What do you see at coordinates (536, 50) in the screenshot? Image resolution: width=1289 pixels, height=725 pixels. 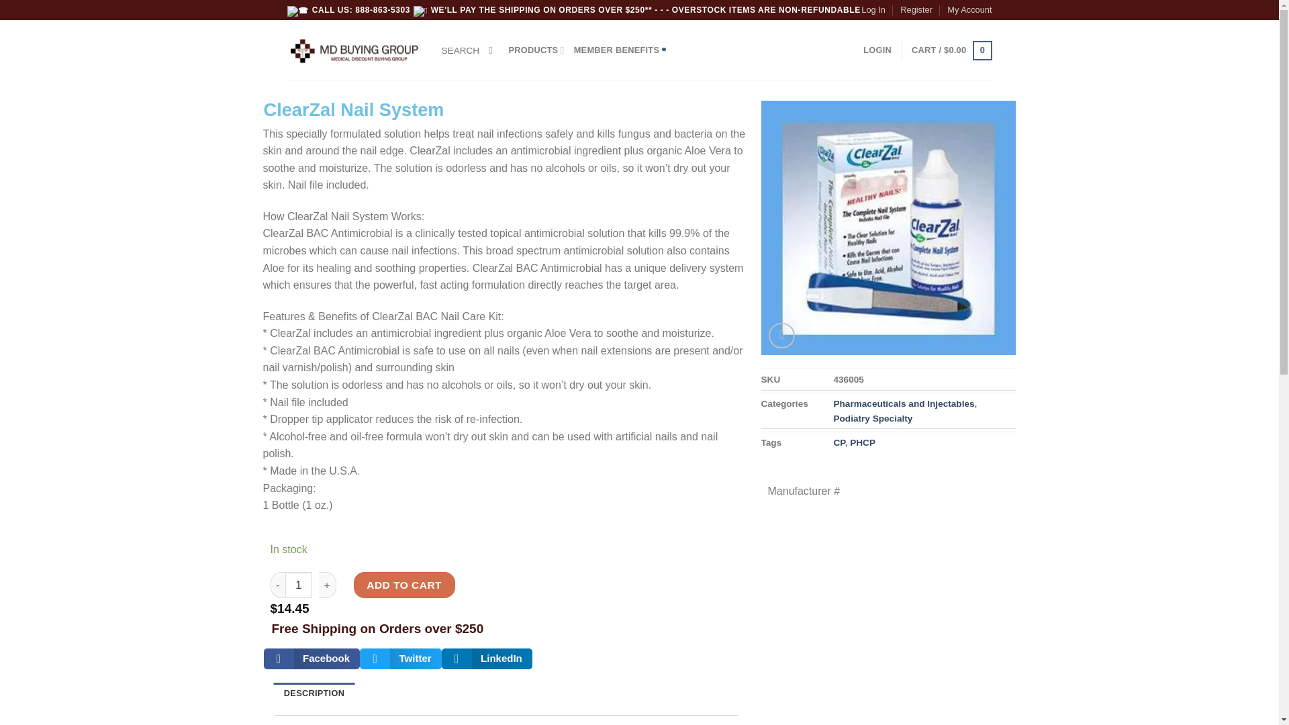 I see `PRODUCTS` at bounding box center [536, 50].